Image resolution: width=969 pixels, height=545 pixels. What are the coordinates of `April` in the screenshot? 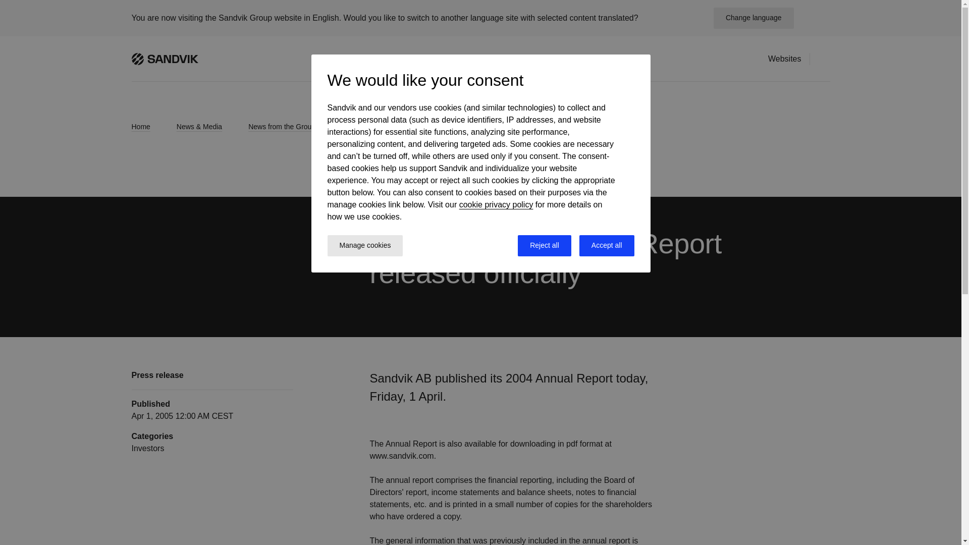 It's located at (400, 127).